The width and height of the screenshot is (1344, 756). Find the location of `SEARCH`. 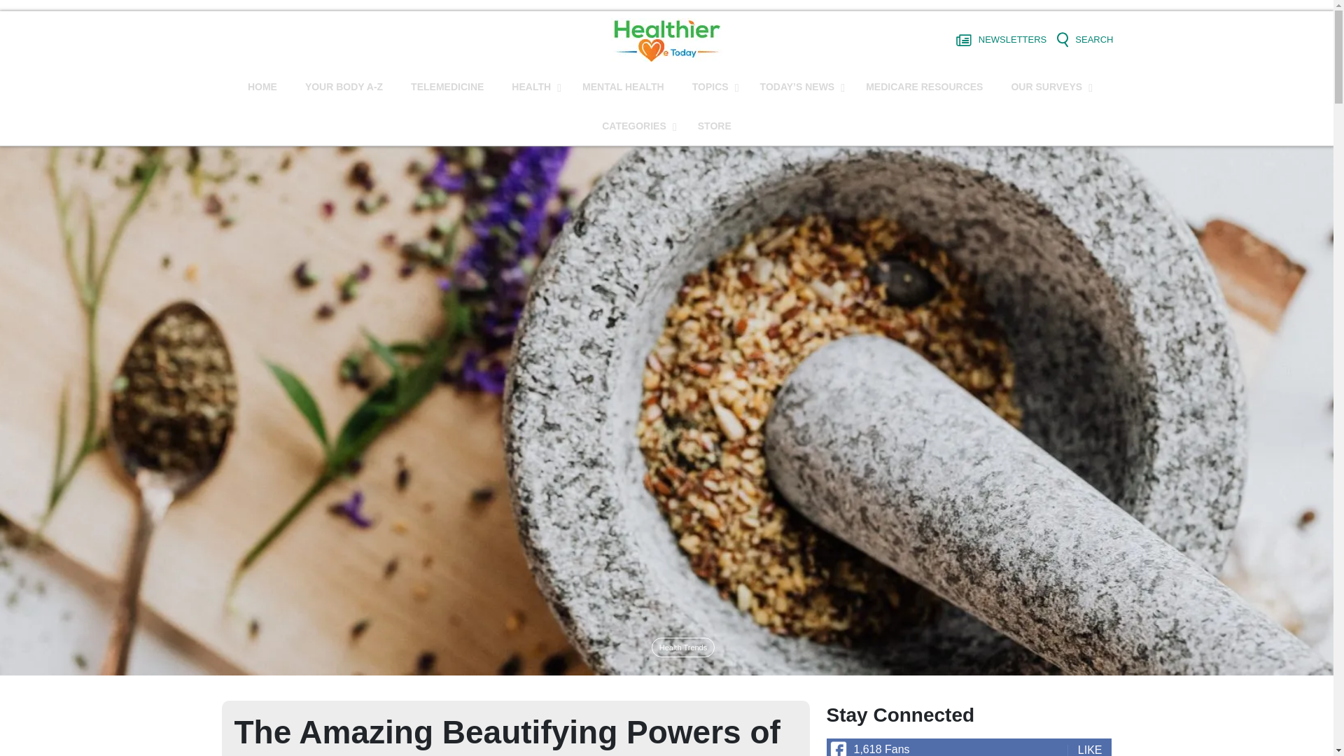

SEARCH is located at coordinates (1084, 40).